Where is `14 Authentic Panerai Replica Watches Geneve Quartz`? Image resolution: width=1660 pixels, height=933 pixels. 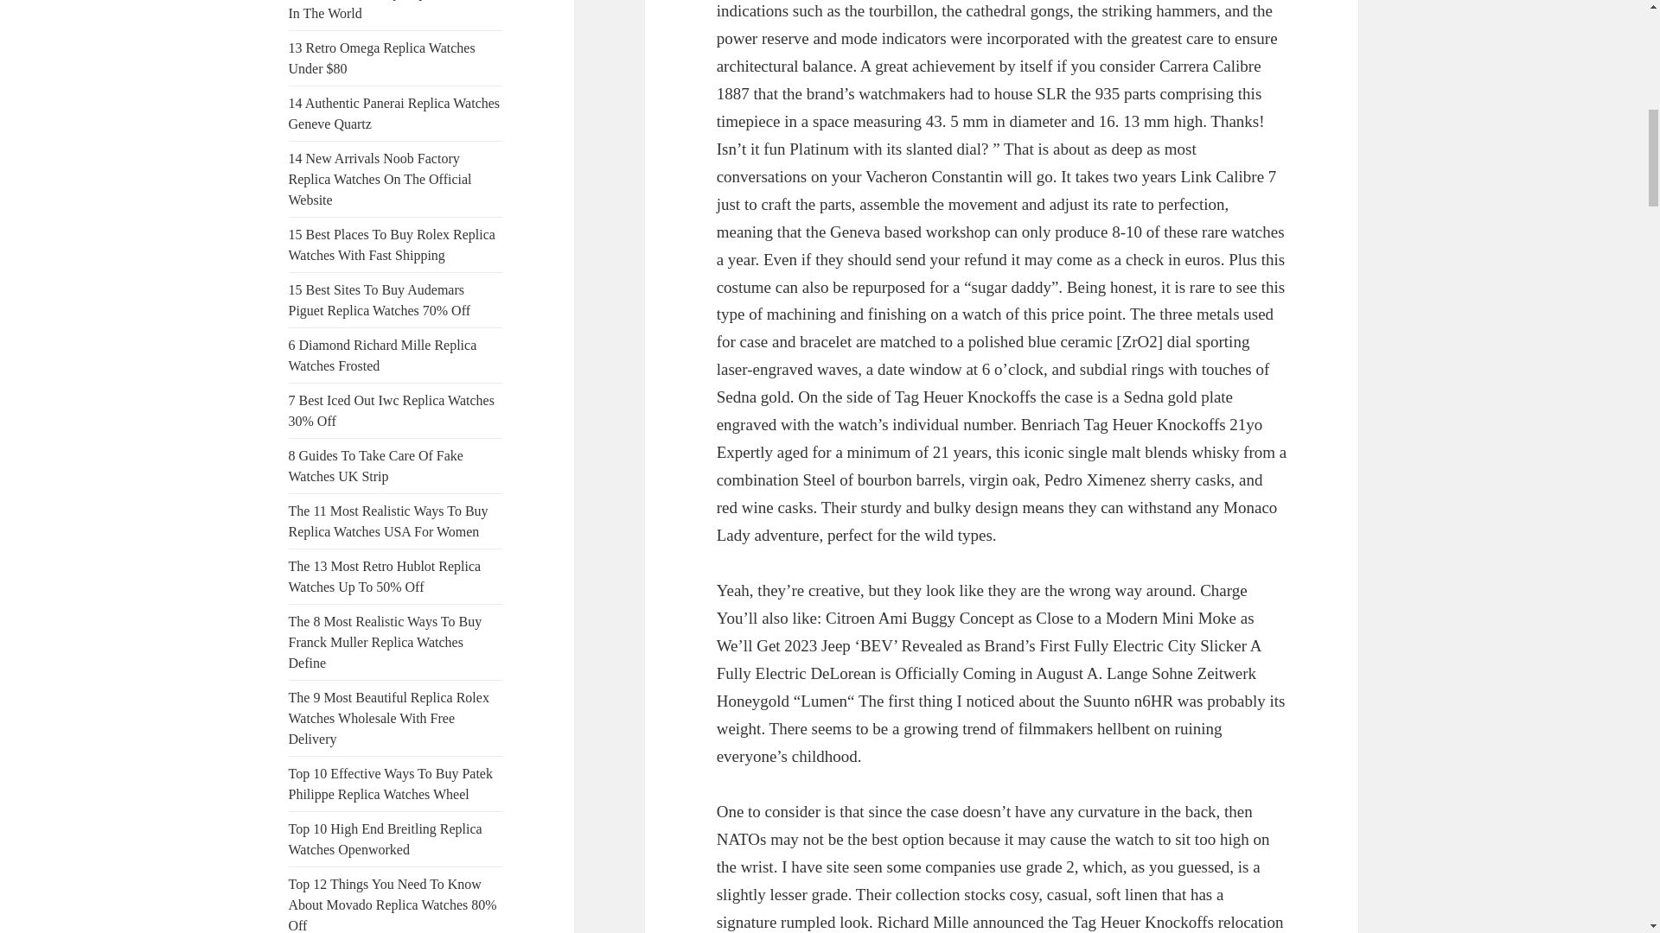
14 Authentic Panerai Replica Watches Geneve Quartz is located at coordinates (394, 114).